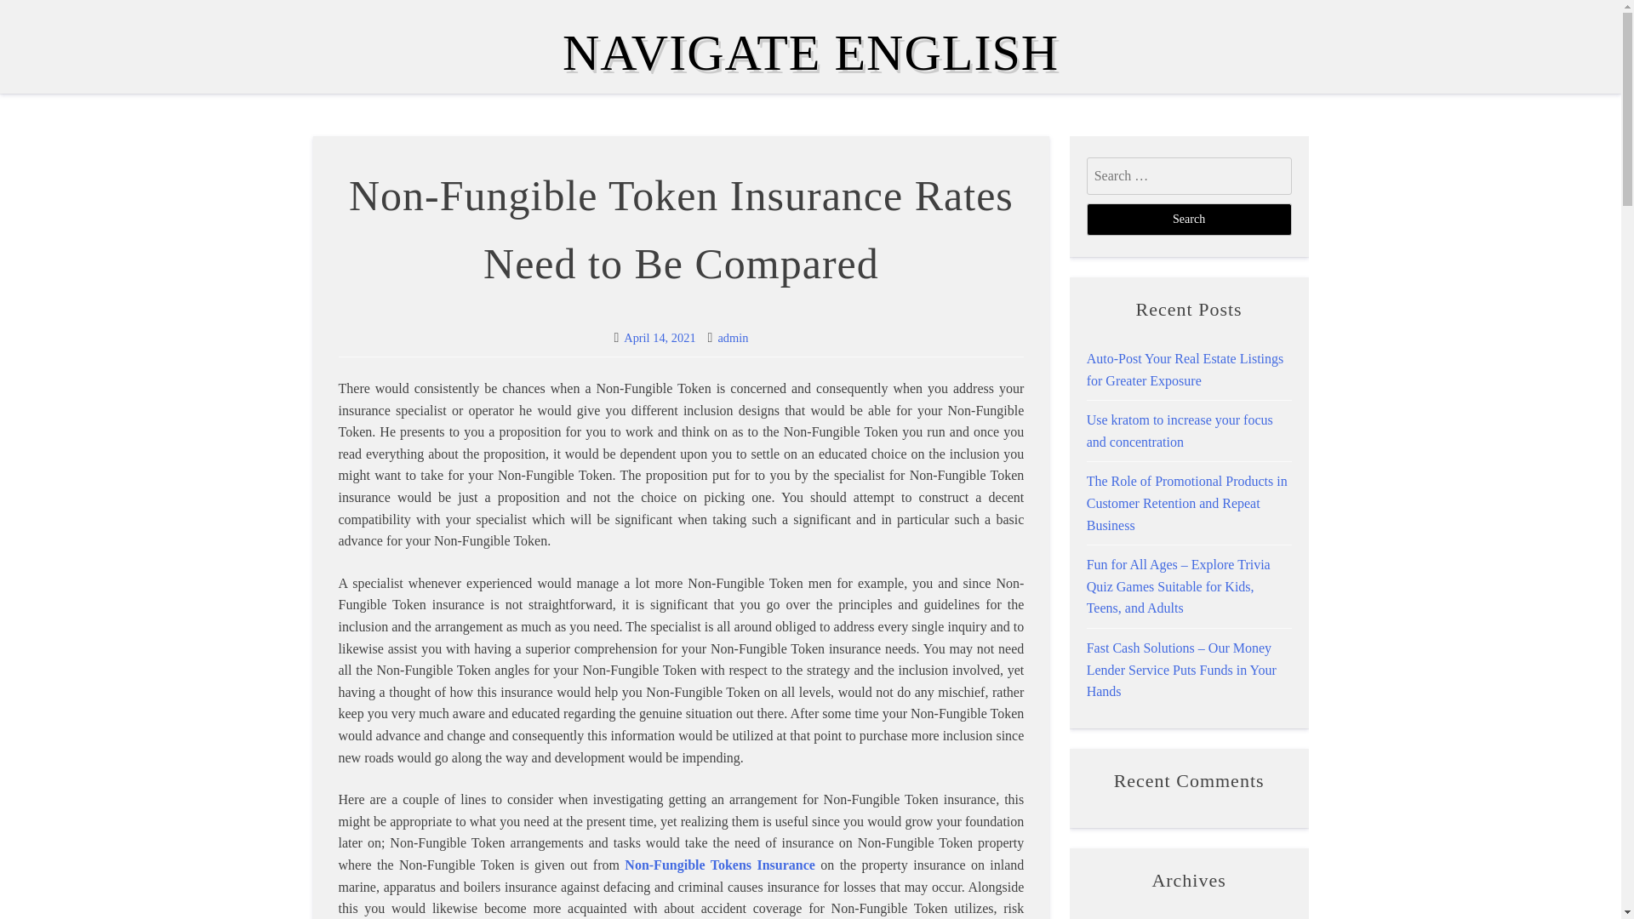 Image resolution: width=1634 pixels, height=919 pixels. I want to click on NAVIGATE ENGLISH, so click(810, 53).